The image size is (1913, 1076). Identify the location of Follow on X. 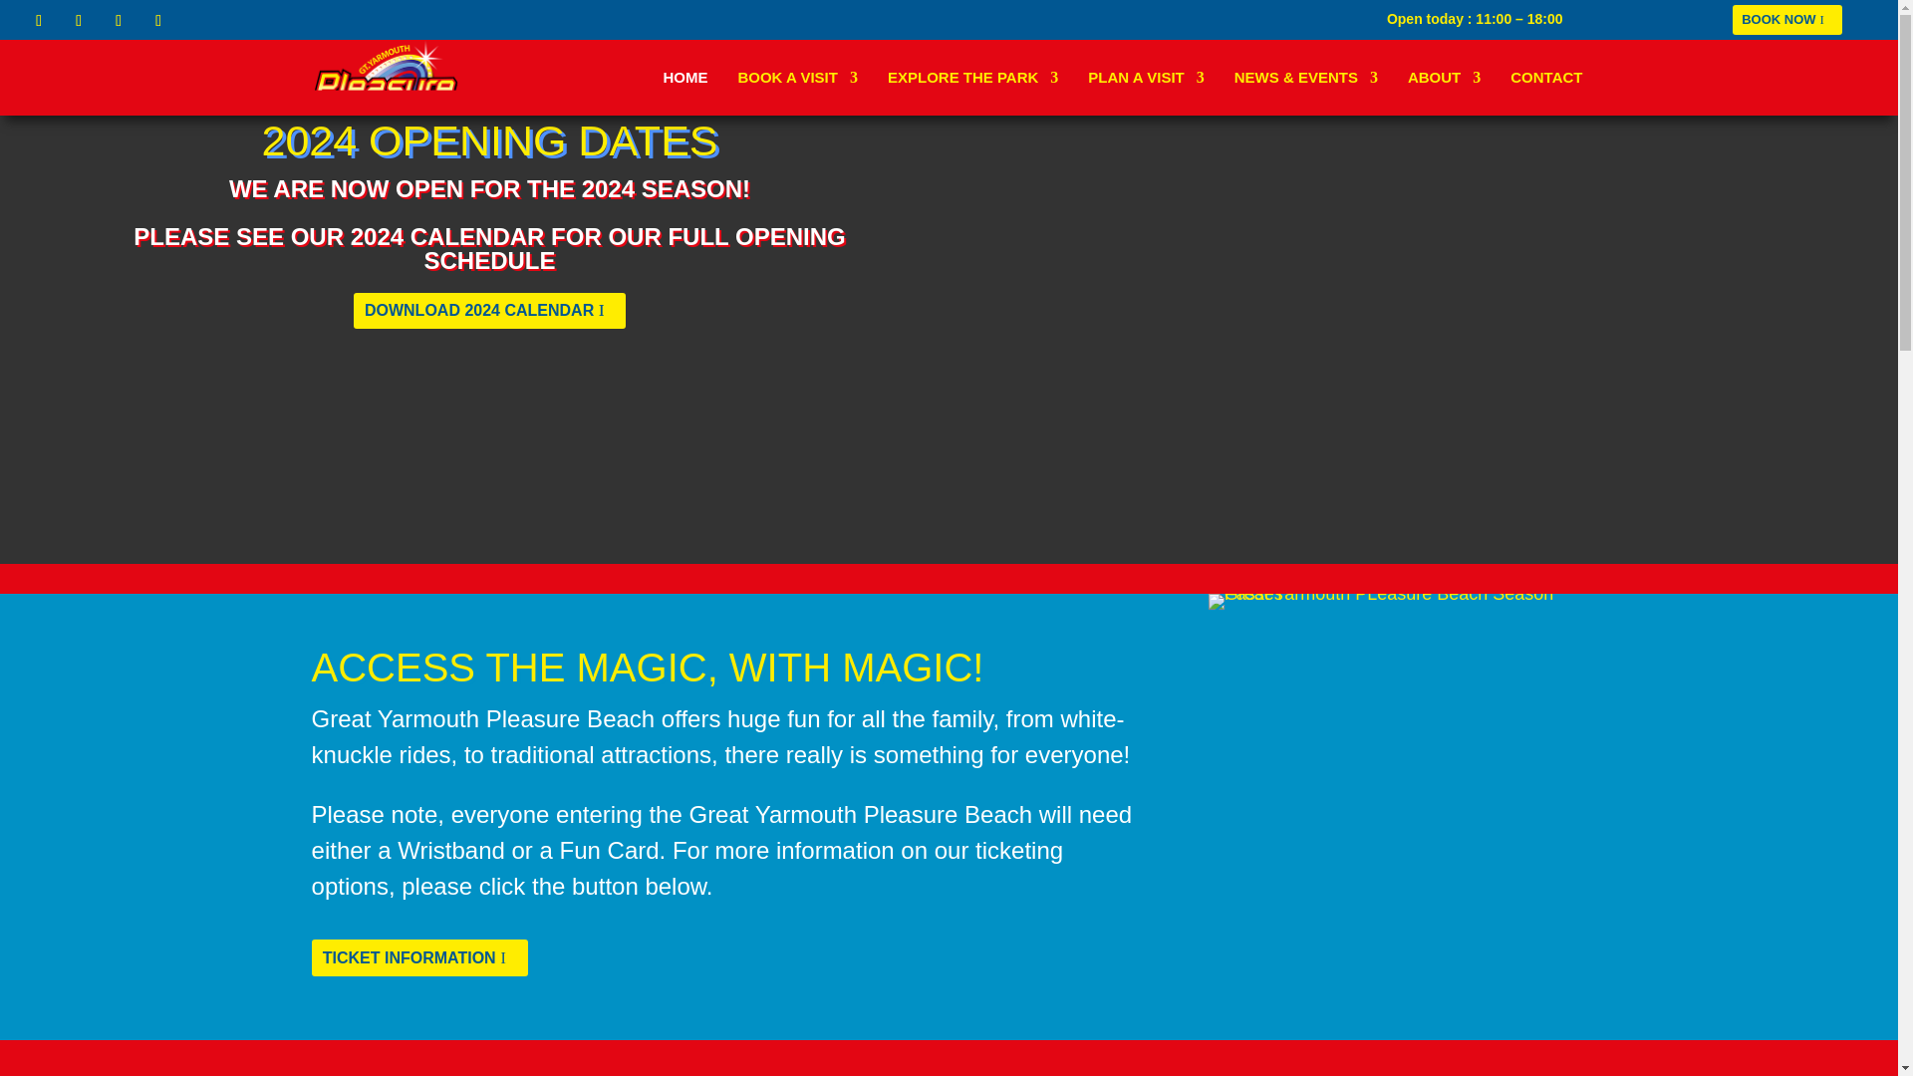
(78, 20).